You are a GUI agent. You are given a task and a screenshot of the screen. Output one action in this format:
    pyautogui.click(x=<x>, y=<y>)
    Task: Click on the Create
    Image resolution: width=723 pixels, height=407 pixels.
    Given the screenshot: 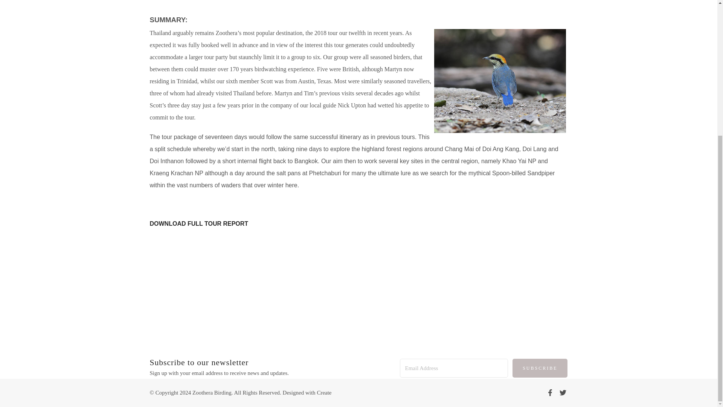 What is the action you would take?
    pyautogui.click(x=324, y=392)
    